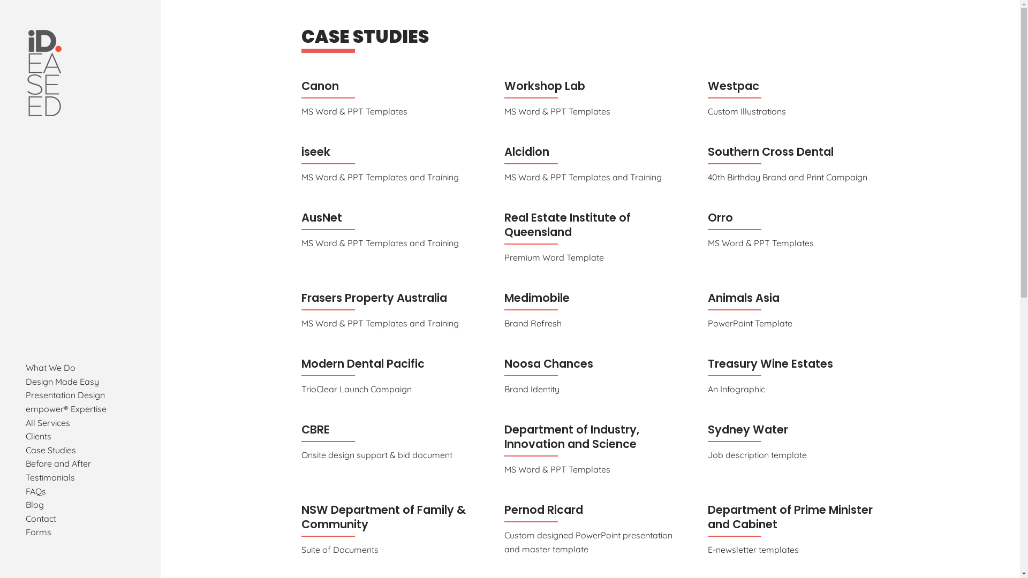  Describe the element at coordinates (748, 429) in the screenshot. I see `Sydney Water` at that location.